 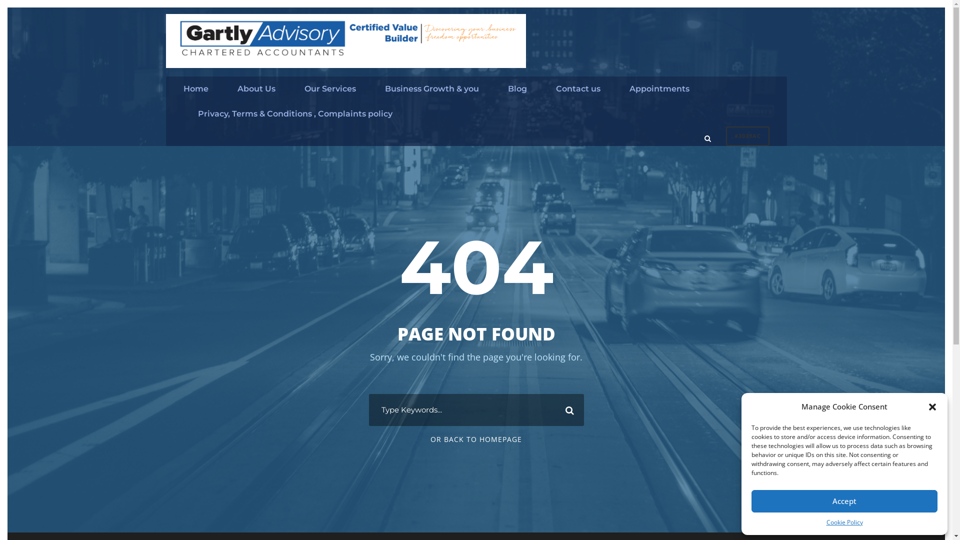 What do you see at coordinates (517, 94) in the screenshot?
I see `Blog` at bounding box center [517, 94].